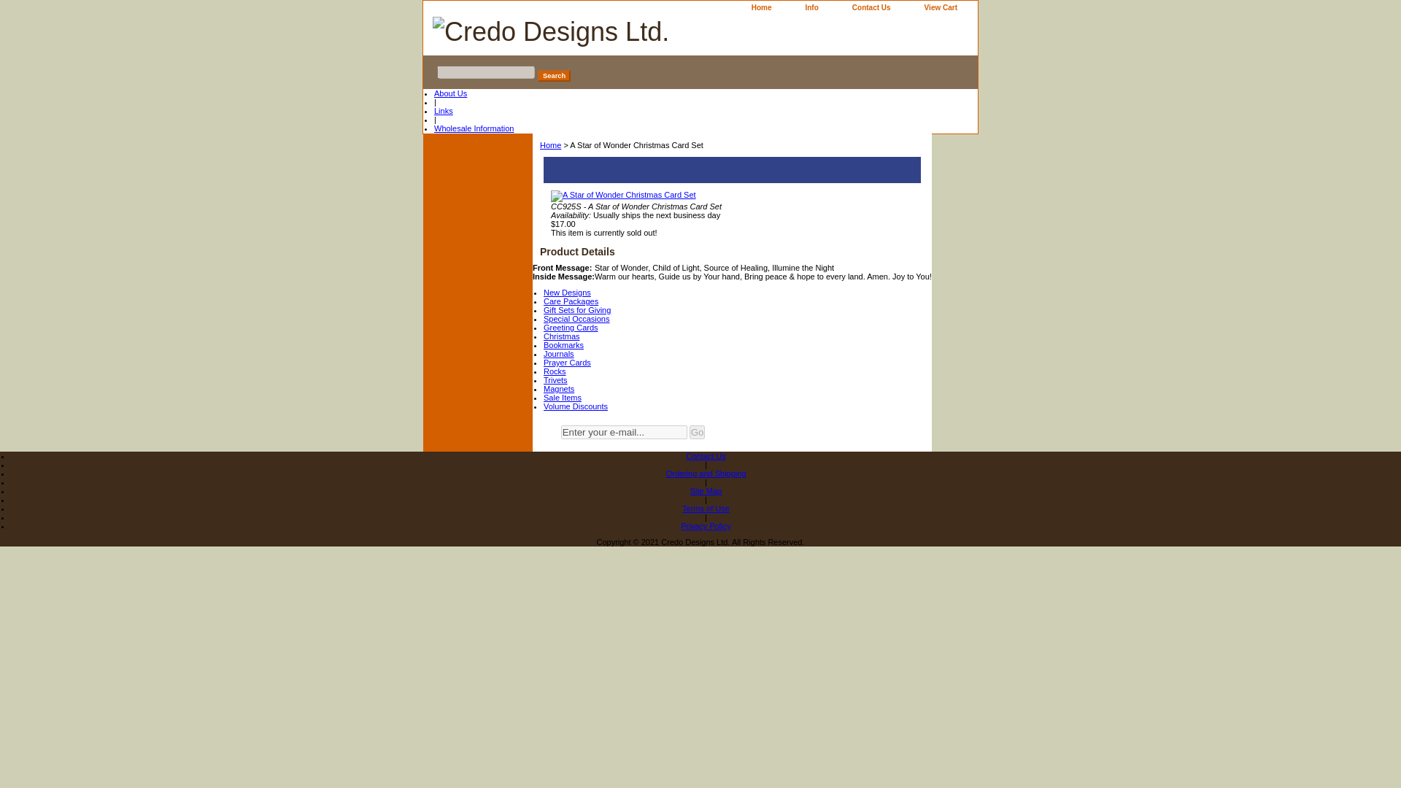 The width and height of the screenshot is (1401, 788). I want to click on Search, so click(554, 76).